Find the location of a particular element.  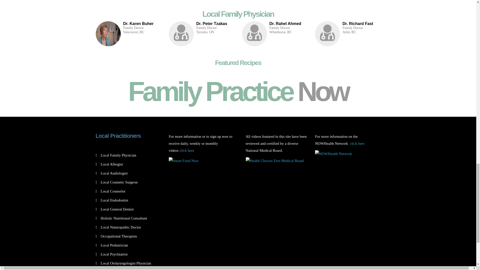

Dr. Peter Tzakas is located at coordinates (211, 23).